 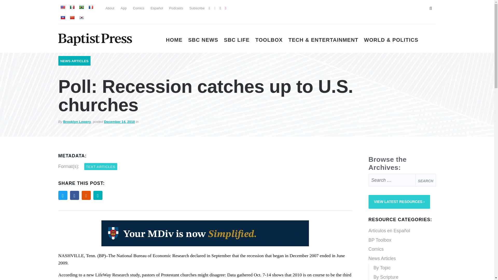 What do you see at coordinates (77, 122) in the screenshot?
I see `Brooklyn Lowery` at bounding box center [77, 122].